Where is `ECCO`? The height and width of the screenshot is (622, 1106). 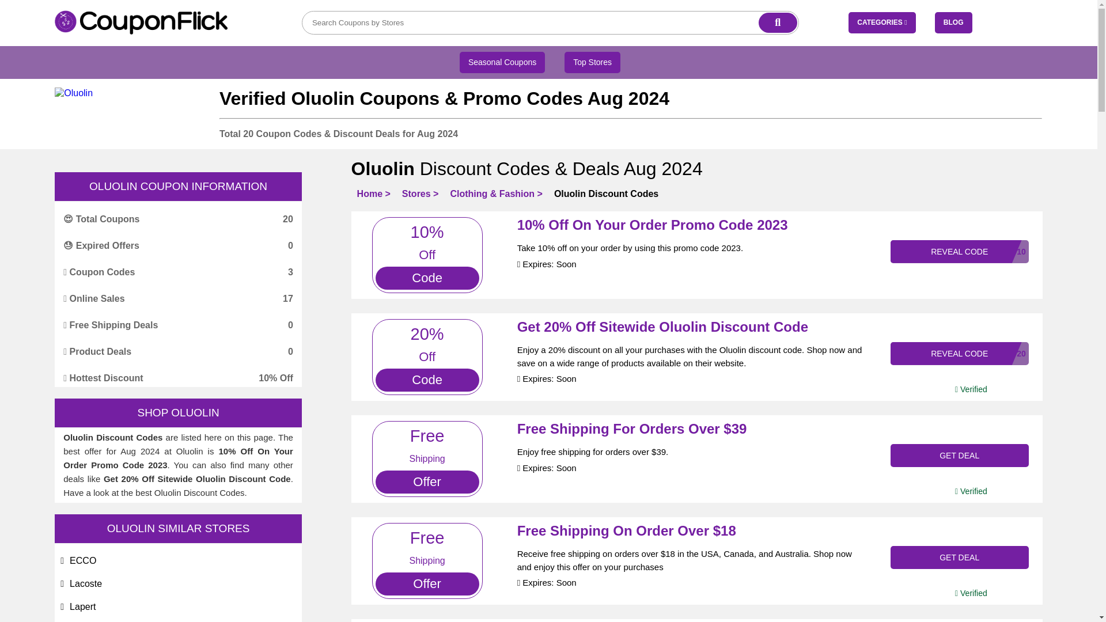
ECCO is located at coordinates (83, 560).